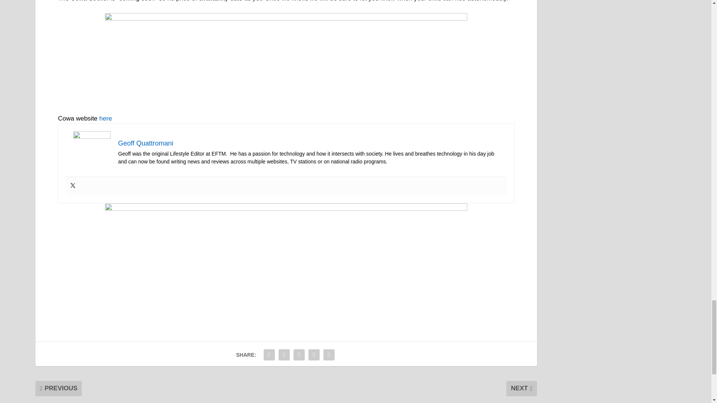 The height and width of the screenshot is (403, 717). What do you see at coordinates (314, 354) in the screenshot?
I see `Share "The Autonomous Baby Stroller" via Email` at bounding box center [314, 354].